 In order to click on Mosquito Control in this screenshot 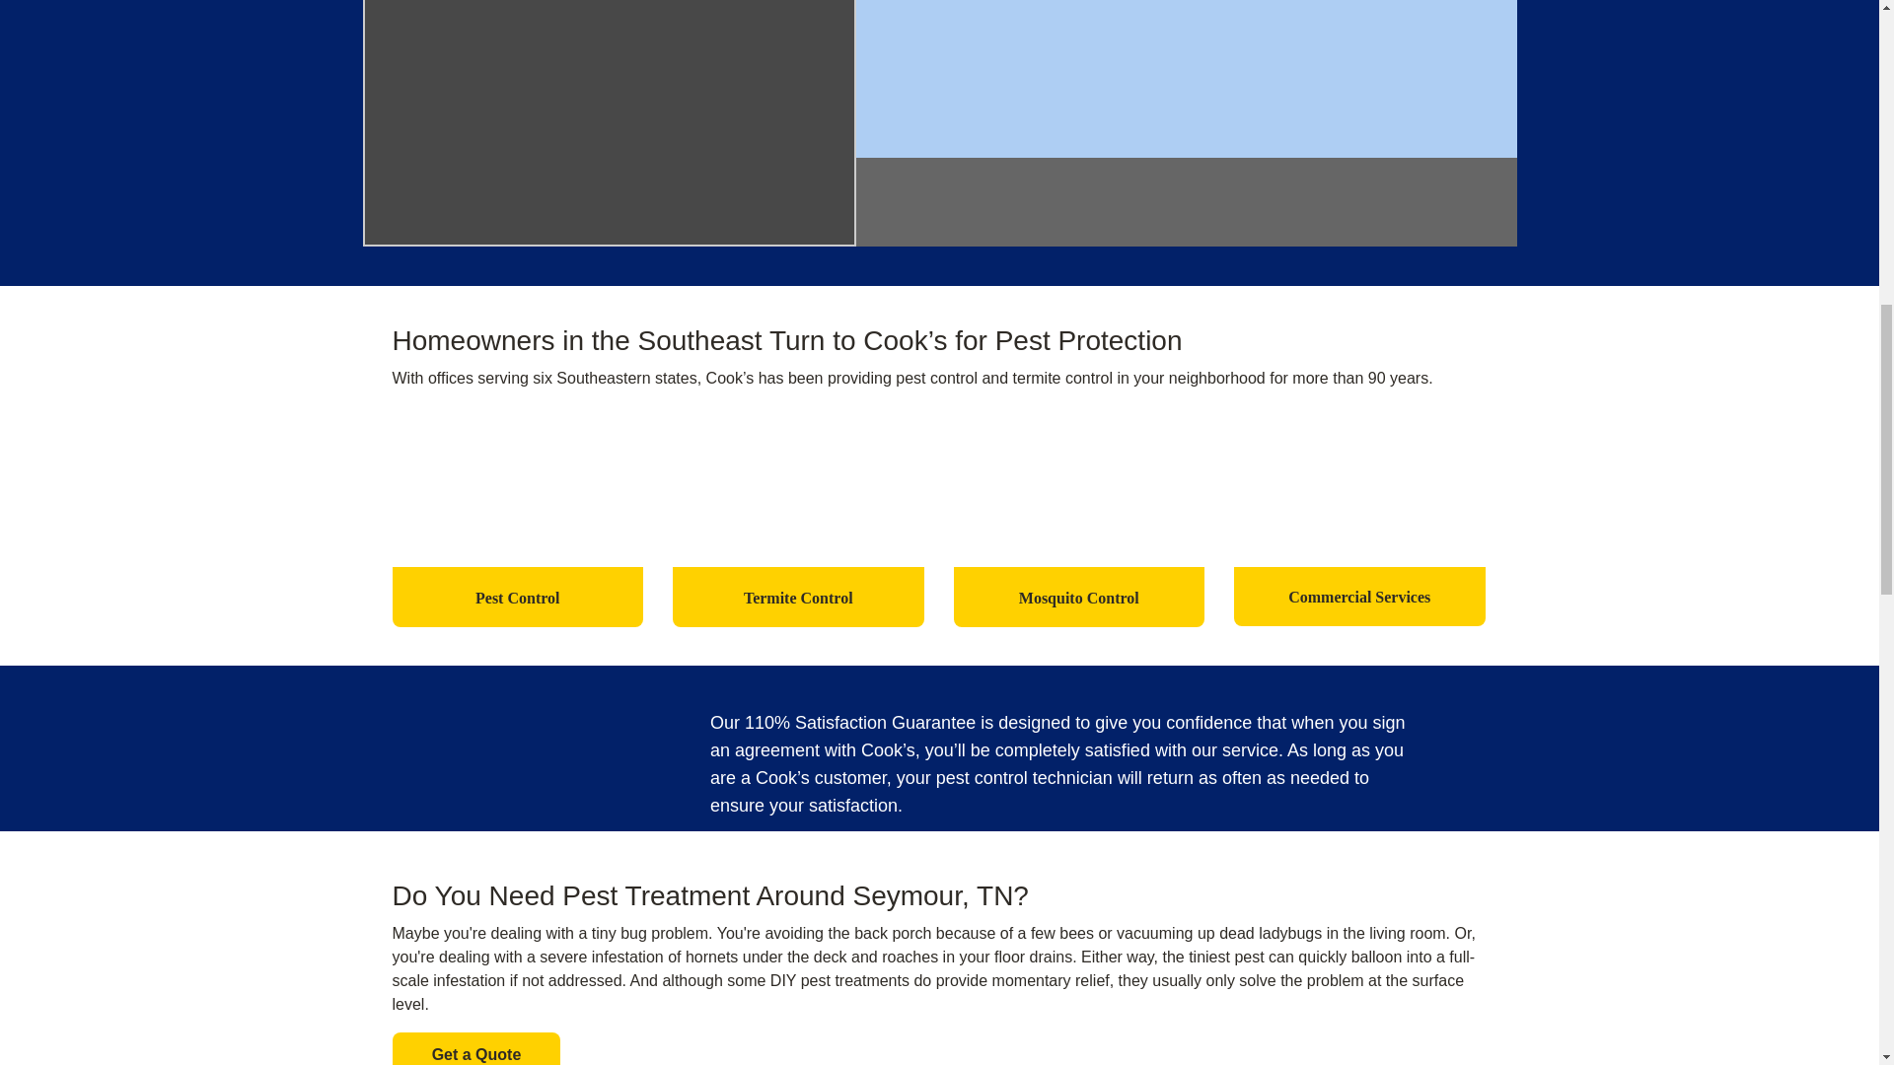, I will do `click(1078, 525)`.